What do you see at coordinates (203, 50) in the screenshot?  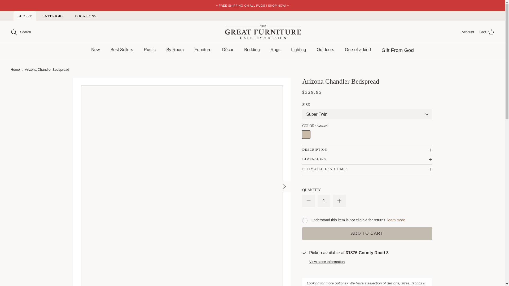 I see `Furniture` at bounding box center [203, 50].